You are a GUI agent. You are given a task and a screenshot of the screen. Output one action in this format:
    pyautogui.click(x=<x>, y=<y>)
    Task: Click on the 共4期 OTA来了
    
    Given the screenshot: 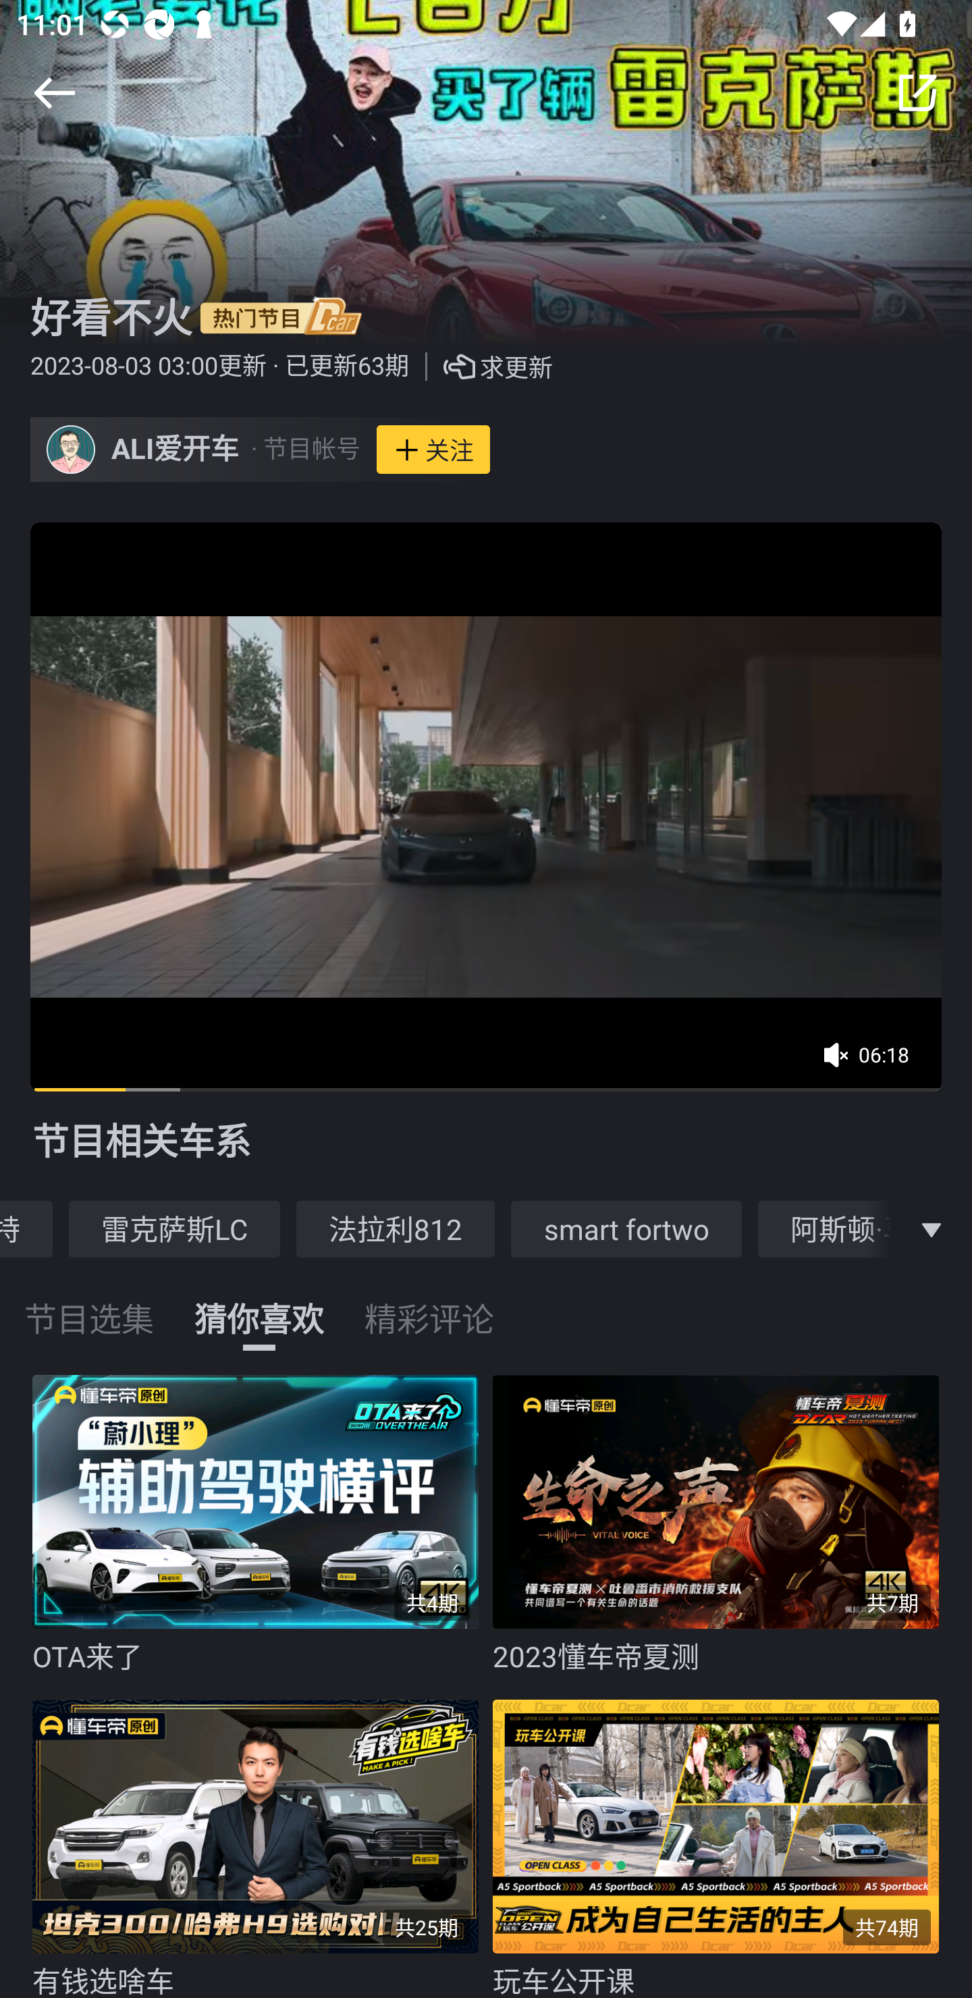 What is the action you would take?
    pyautogui.click(x=262, y=1525)
    